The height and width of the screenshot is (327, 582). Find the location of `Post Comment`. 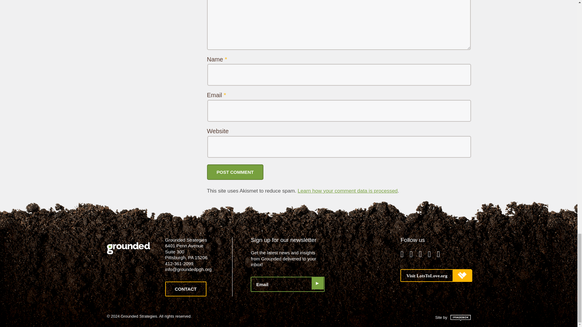

Post Comment is located at coordinates (235, 172).